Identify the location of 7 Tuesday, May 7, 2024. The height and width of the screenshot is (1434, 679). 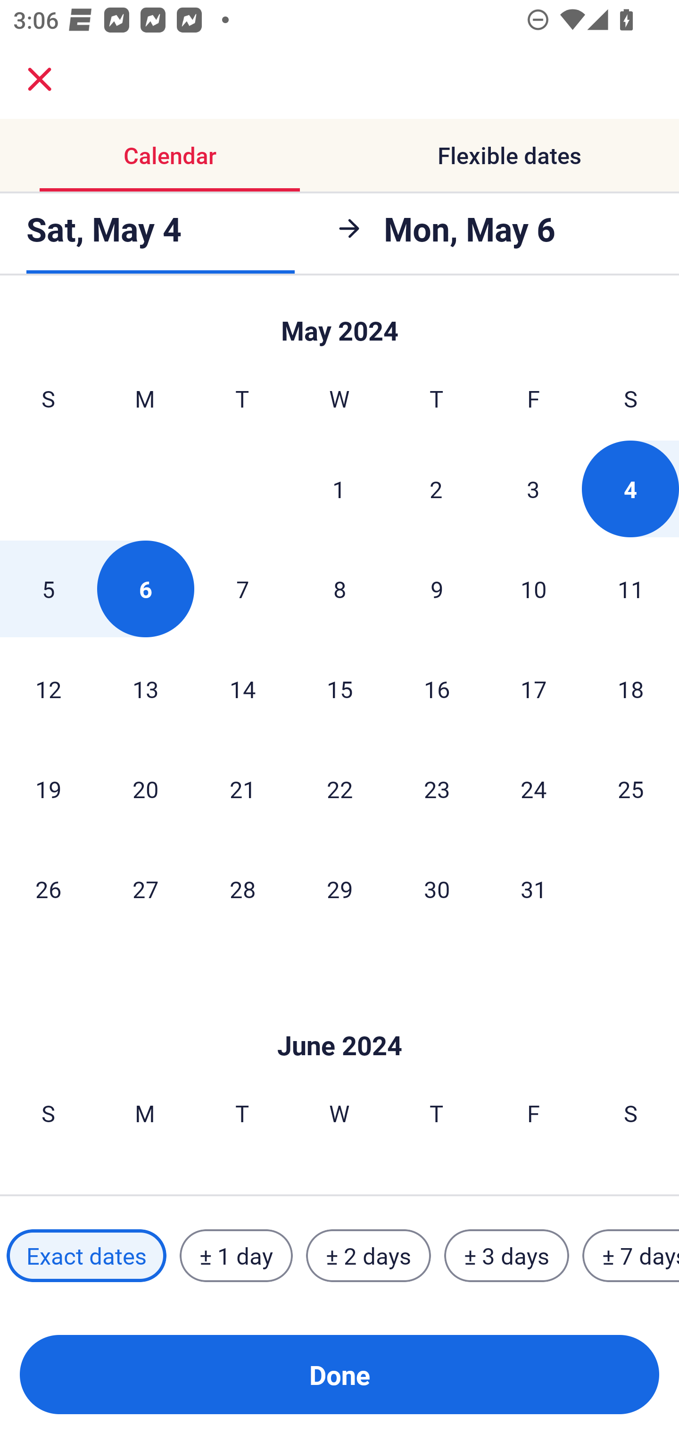
(242, 589).